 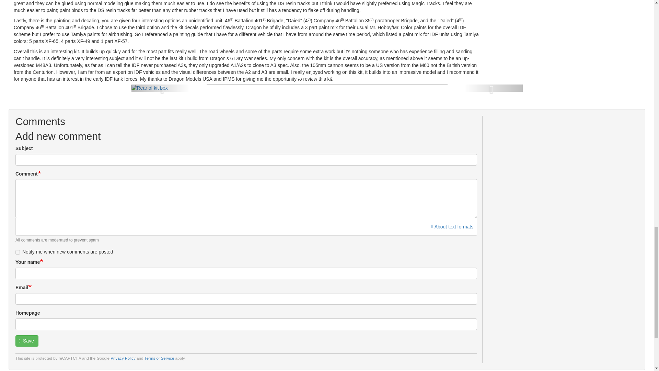 I want to click on Rear of kit box, so click(x=149, y=88).